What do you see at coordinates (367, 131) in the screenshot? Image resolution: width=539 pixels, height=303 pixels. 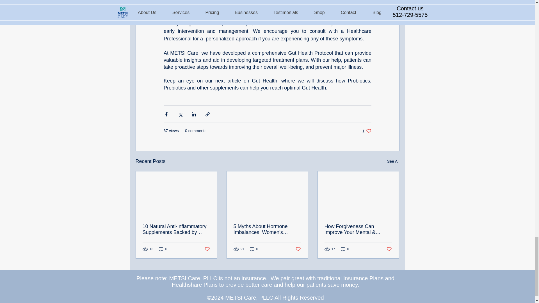 I see `0` at bounding box center [367, 131].